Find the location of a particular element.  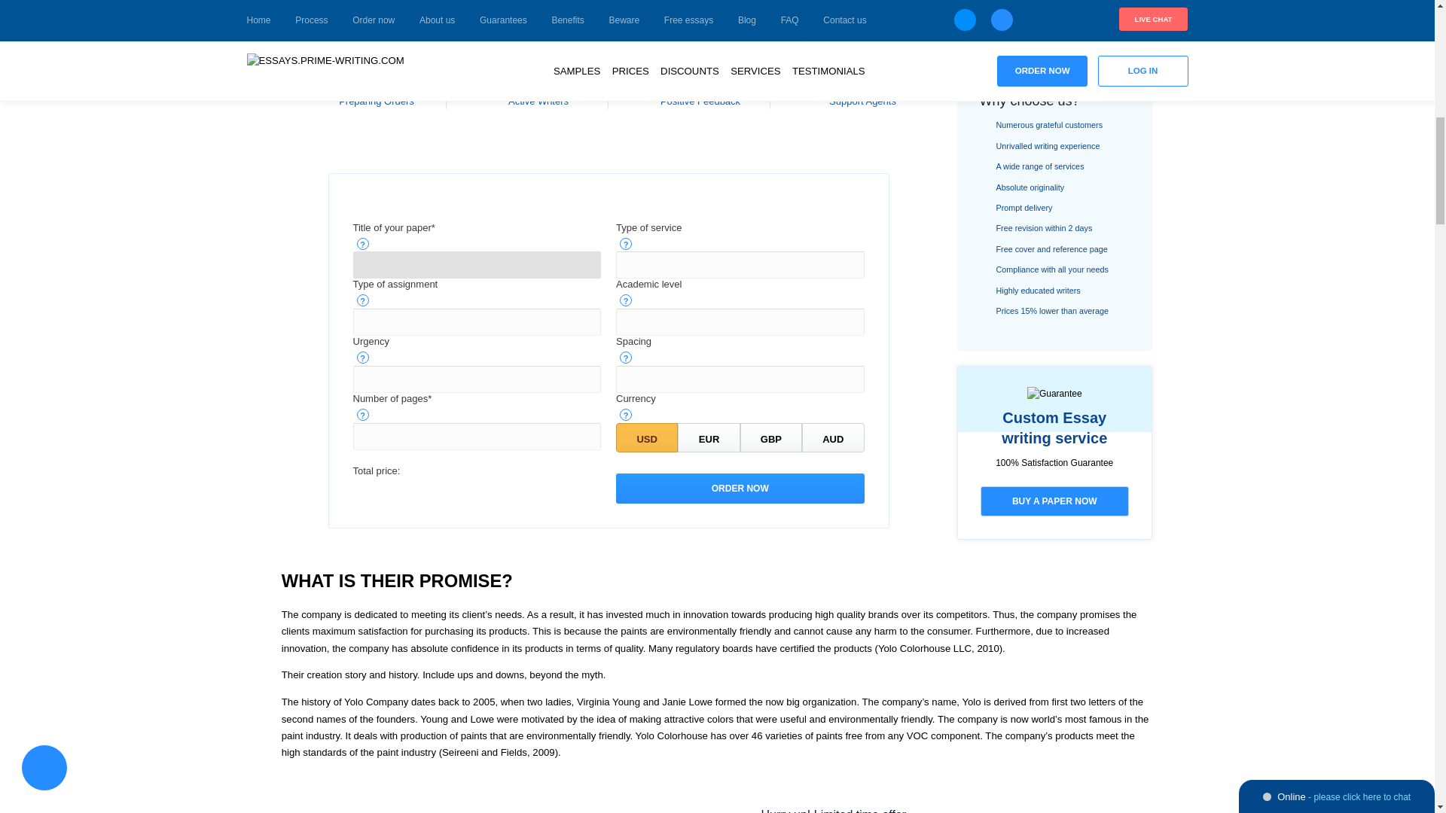

GBP is located at coordinates (771, 437).